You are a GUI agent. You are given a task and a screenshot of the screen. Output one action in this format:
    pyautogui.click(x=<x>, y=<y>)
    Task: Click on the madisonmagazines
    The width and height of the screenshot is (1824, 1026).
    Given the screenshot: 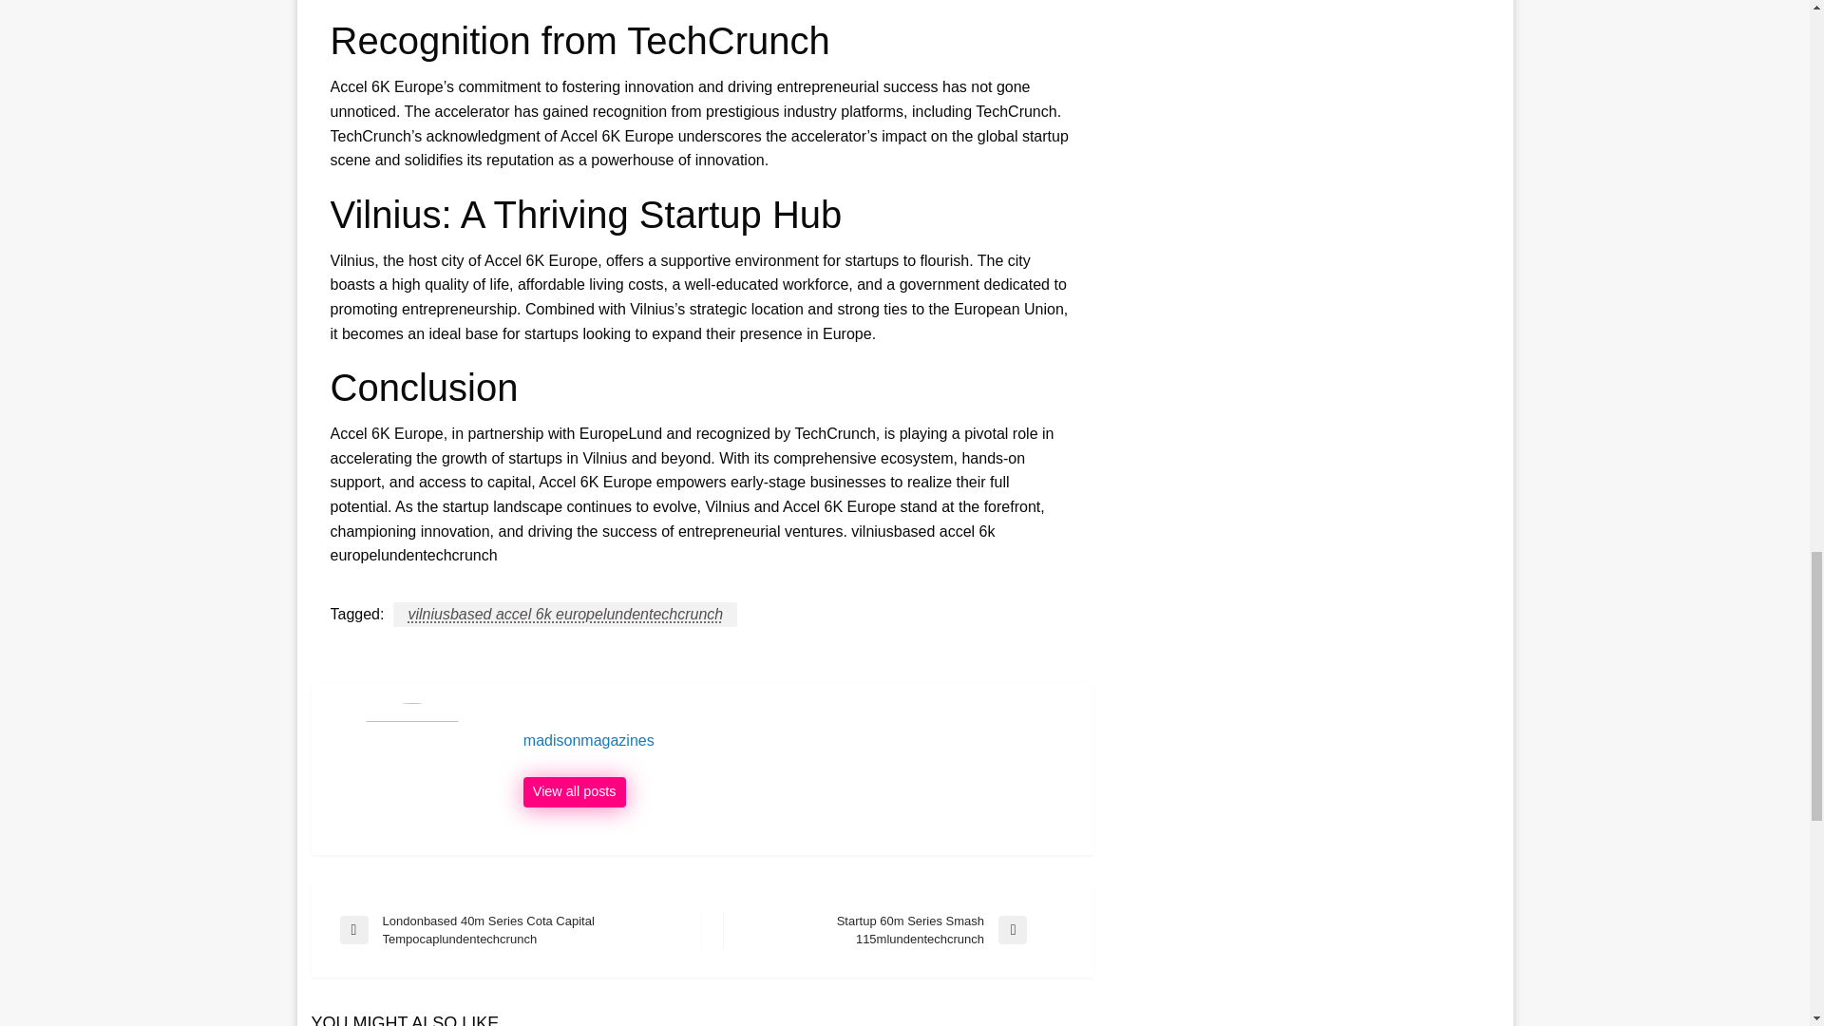 What is the action you would take?
    pyautogui.click(x=893, y=931)
    